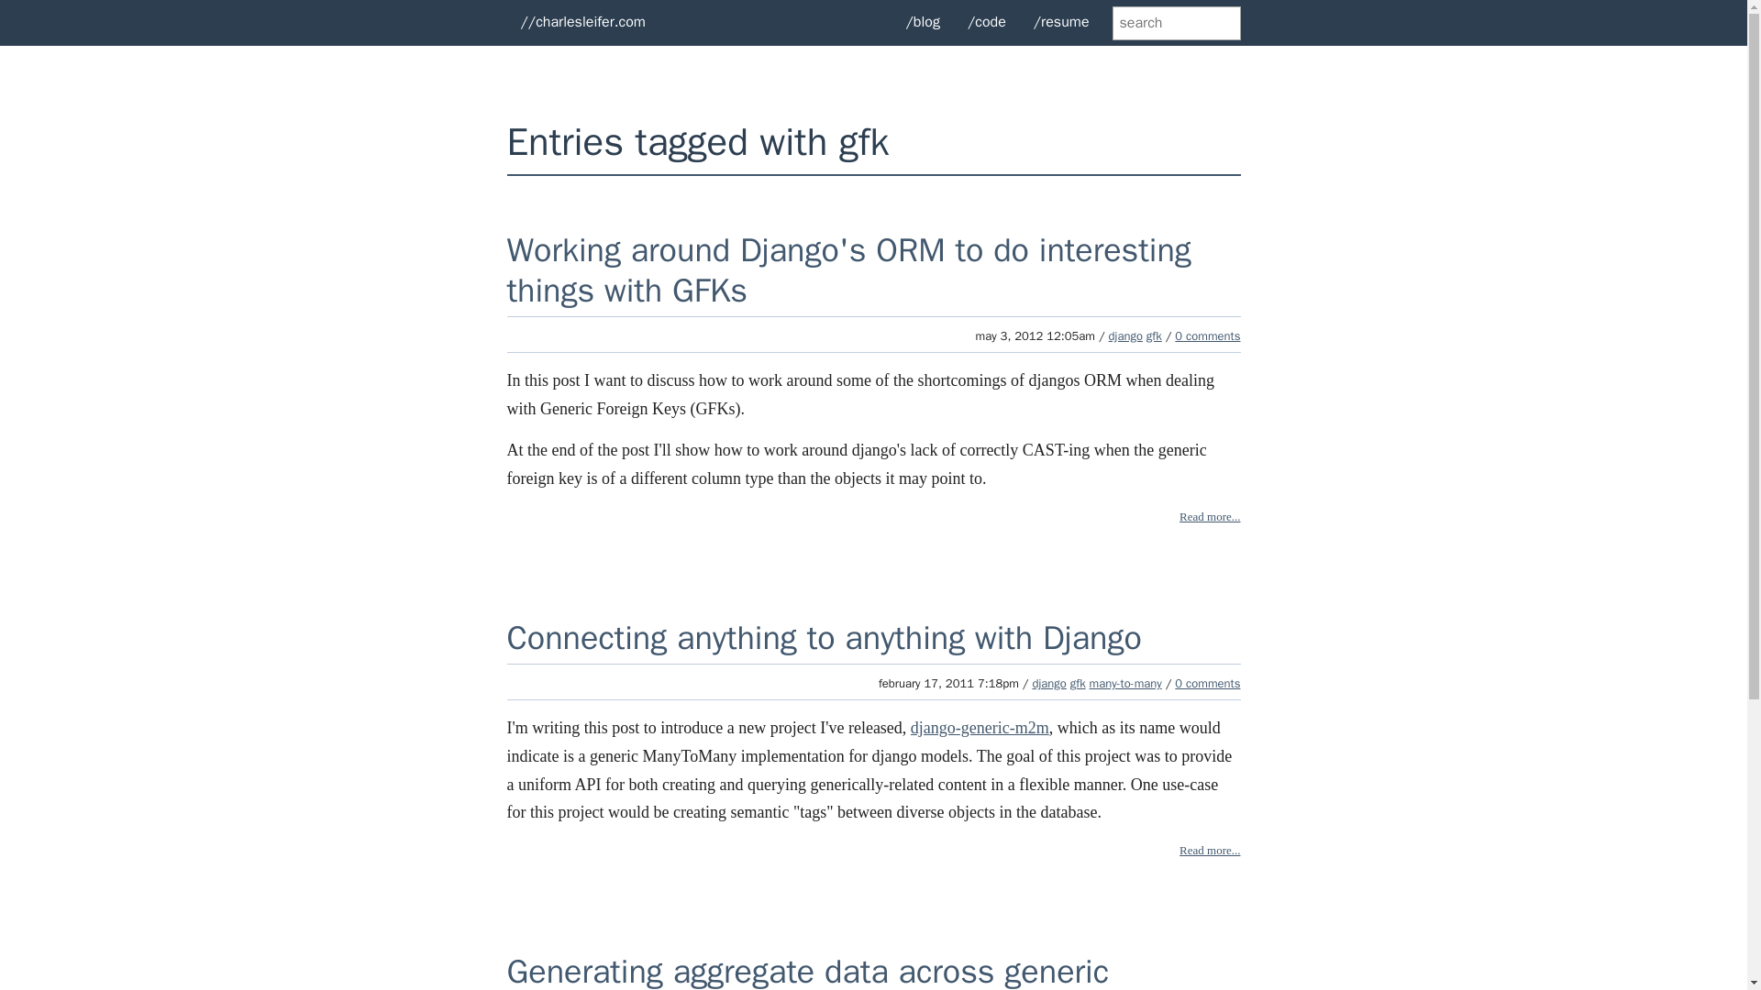  Describe the element at coordinates (1207, 682) in the screenshot. I see `0 comments` at that location.